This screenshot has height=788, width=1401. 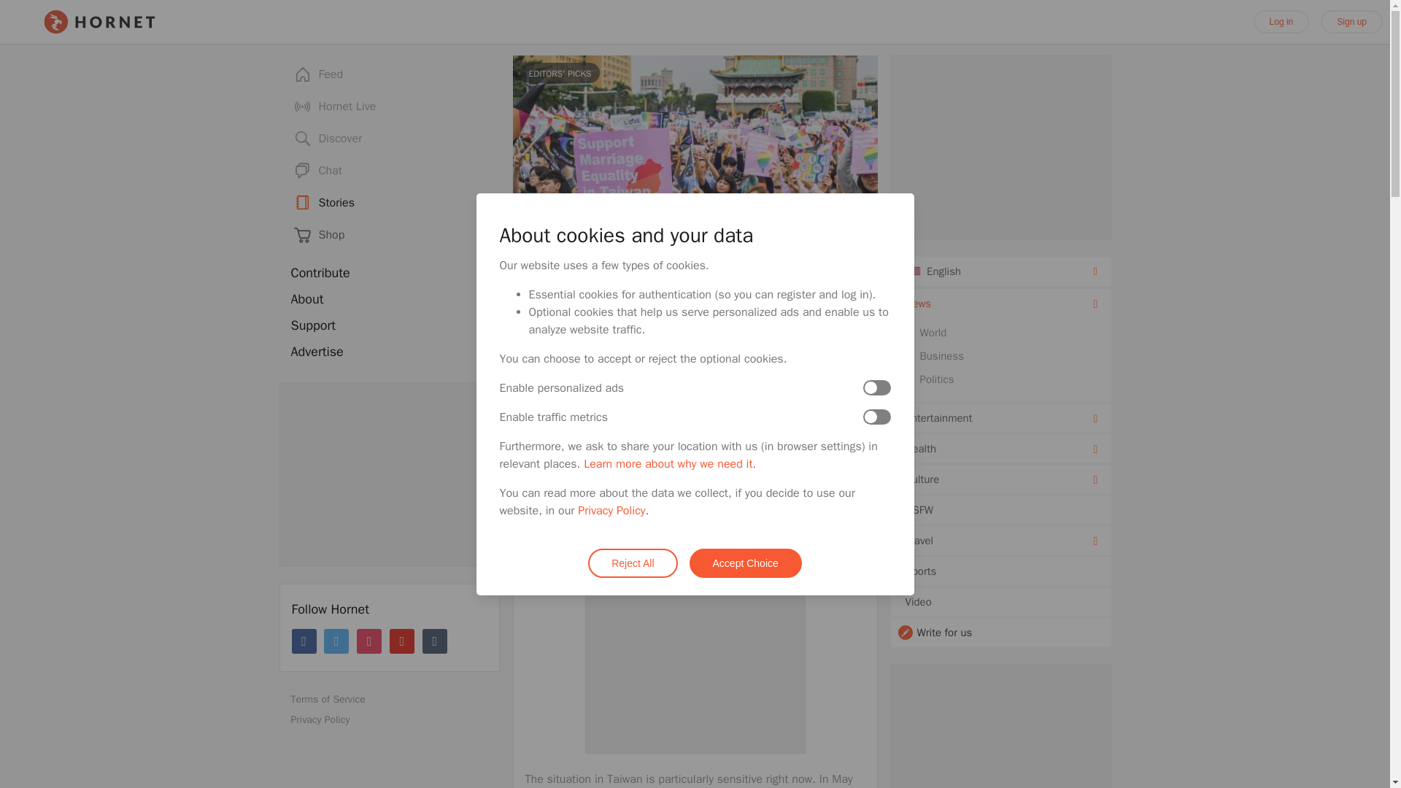 I want to click on 3rd party ad content, so click(x=695, y=661).